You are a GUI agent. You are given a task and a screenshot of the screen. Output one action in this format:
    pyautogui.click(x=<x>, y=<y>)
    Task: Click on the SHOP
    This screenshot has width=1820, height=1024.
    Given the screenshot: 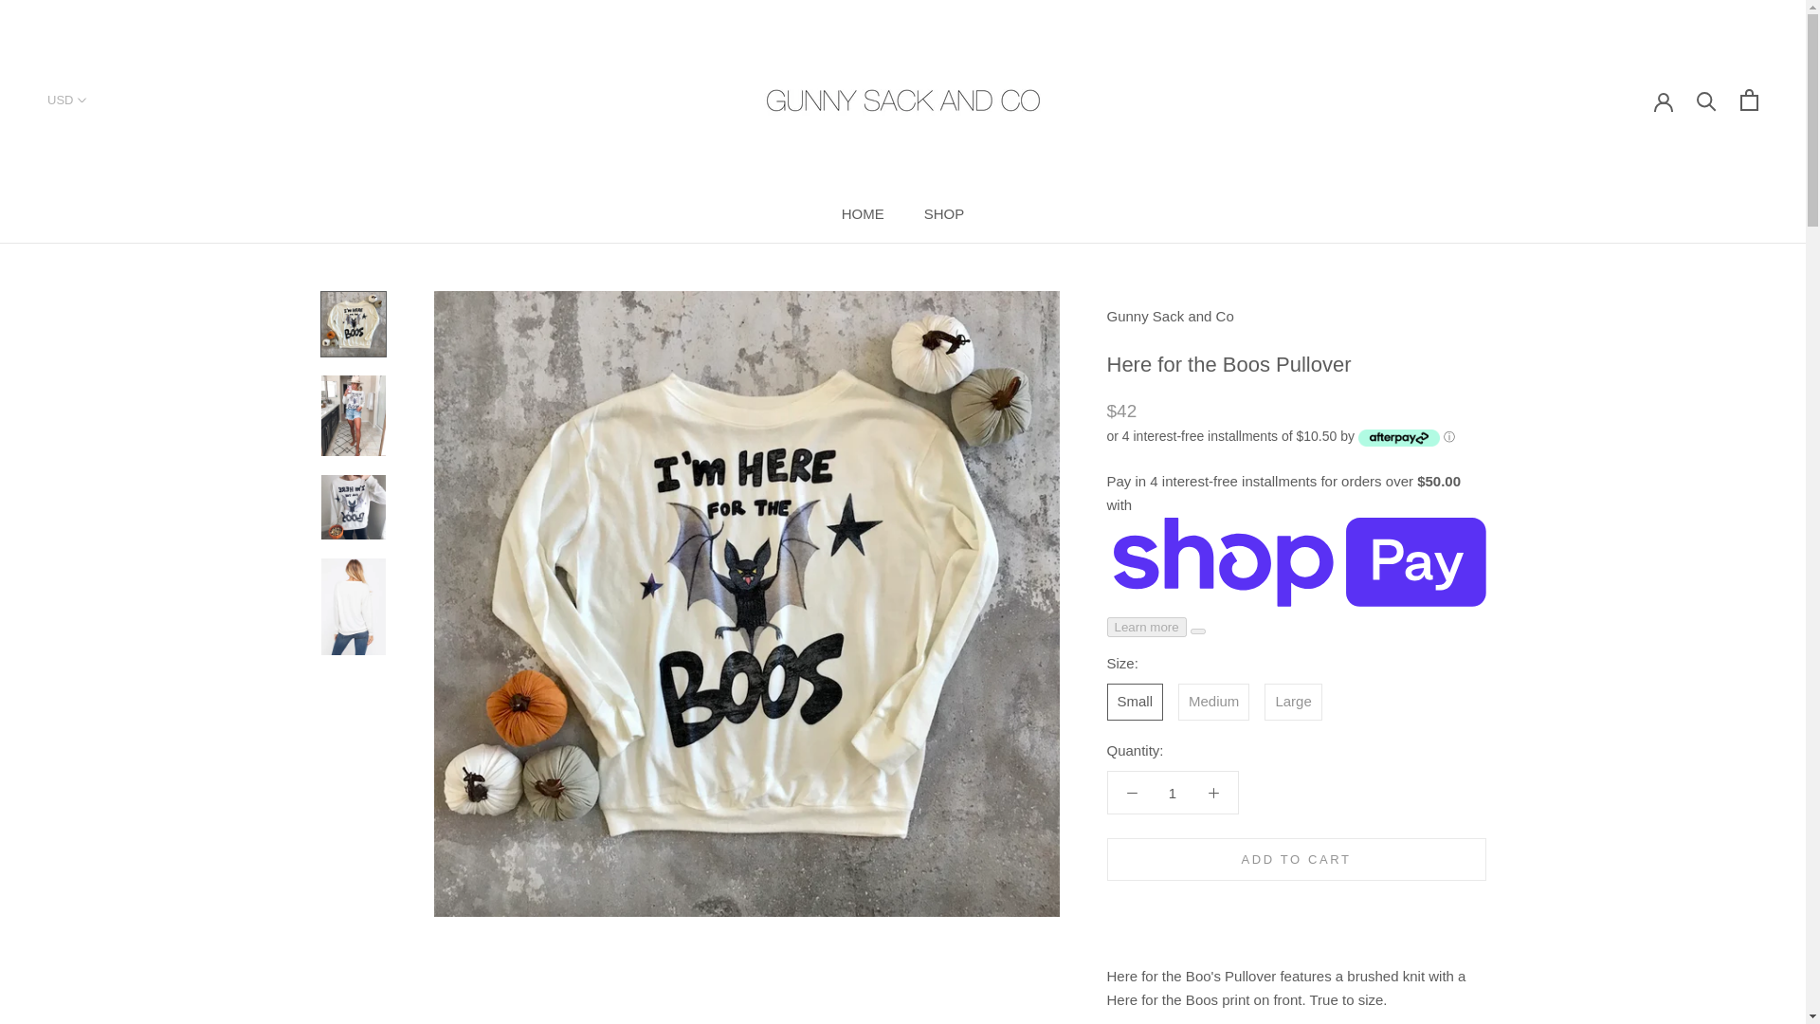 What is the action you would take?
    pyautogui.click(x=863, y=214)
    